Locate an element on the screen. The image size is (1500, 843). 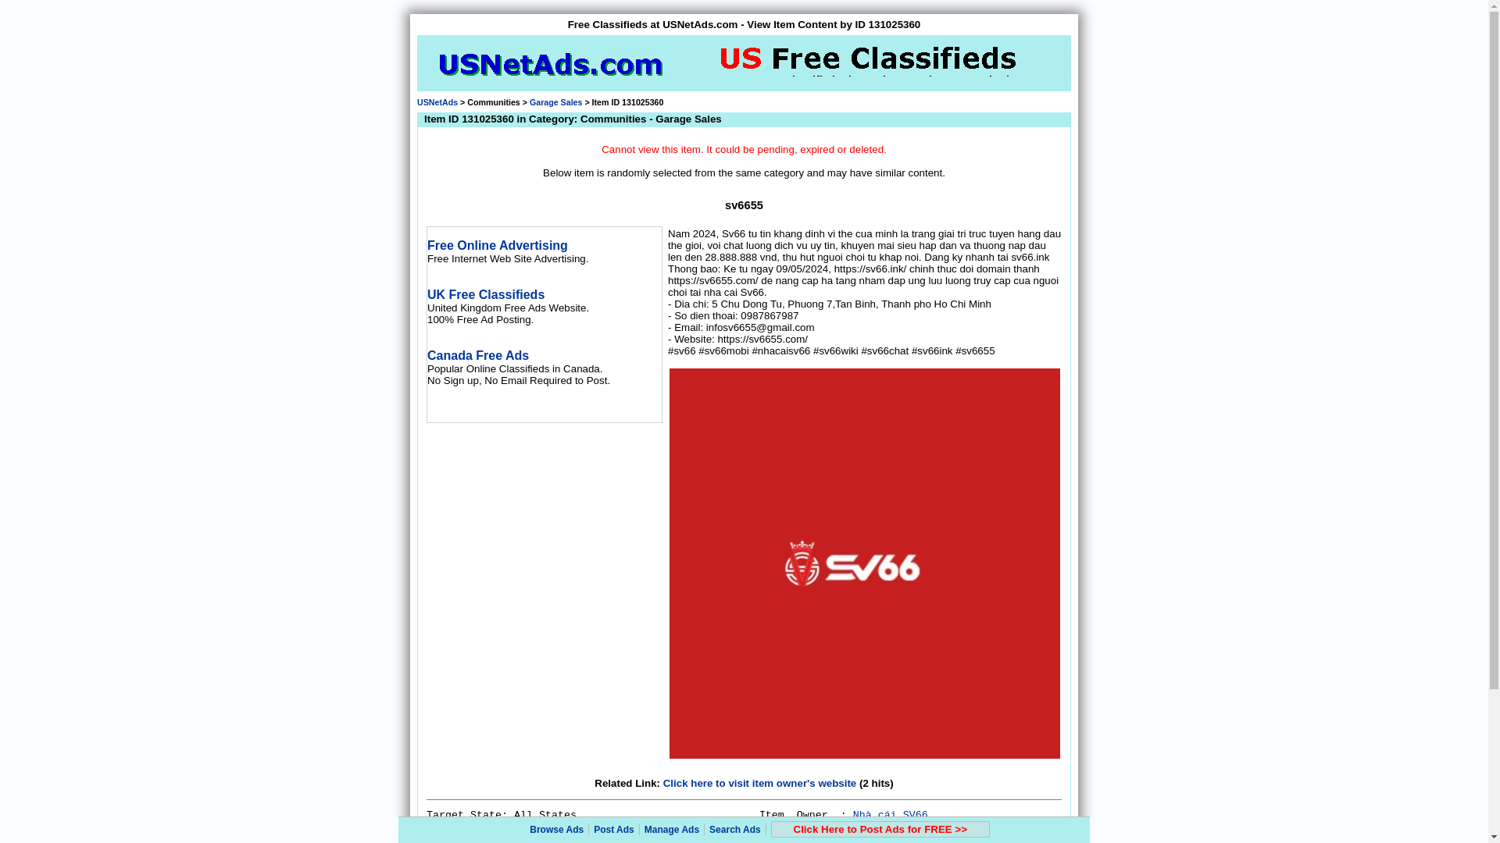
Free Online Advertising is located at coordinates (498, 245).